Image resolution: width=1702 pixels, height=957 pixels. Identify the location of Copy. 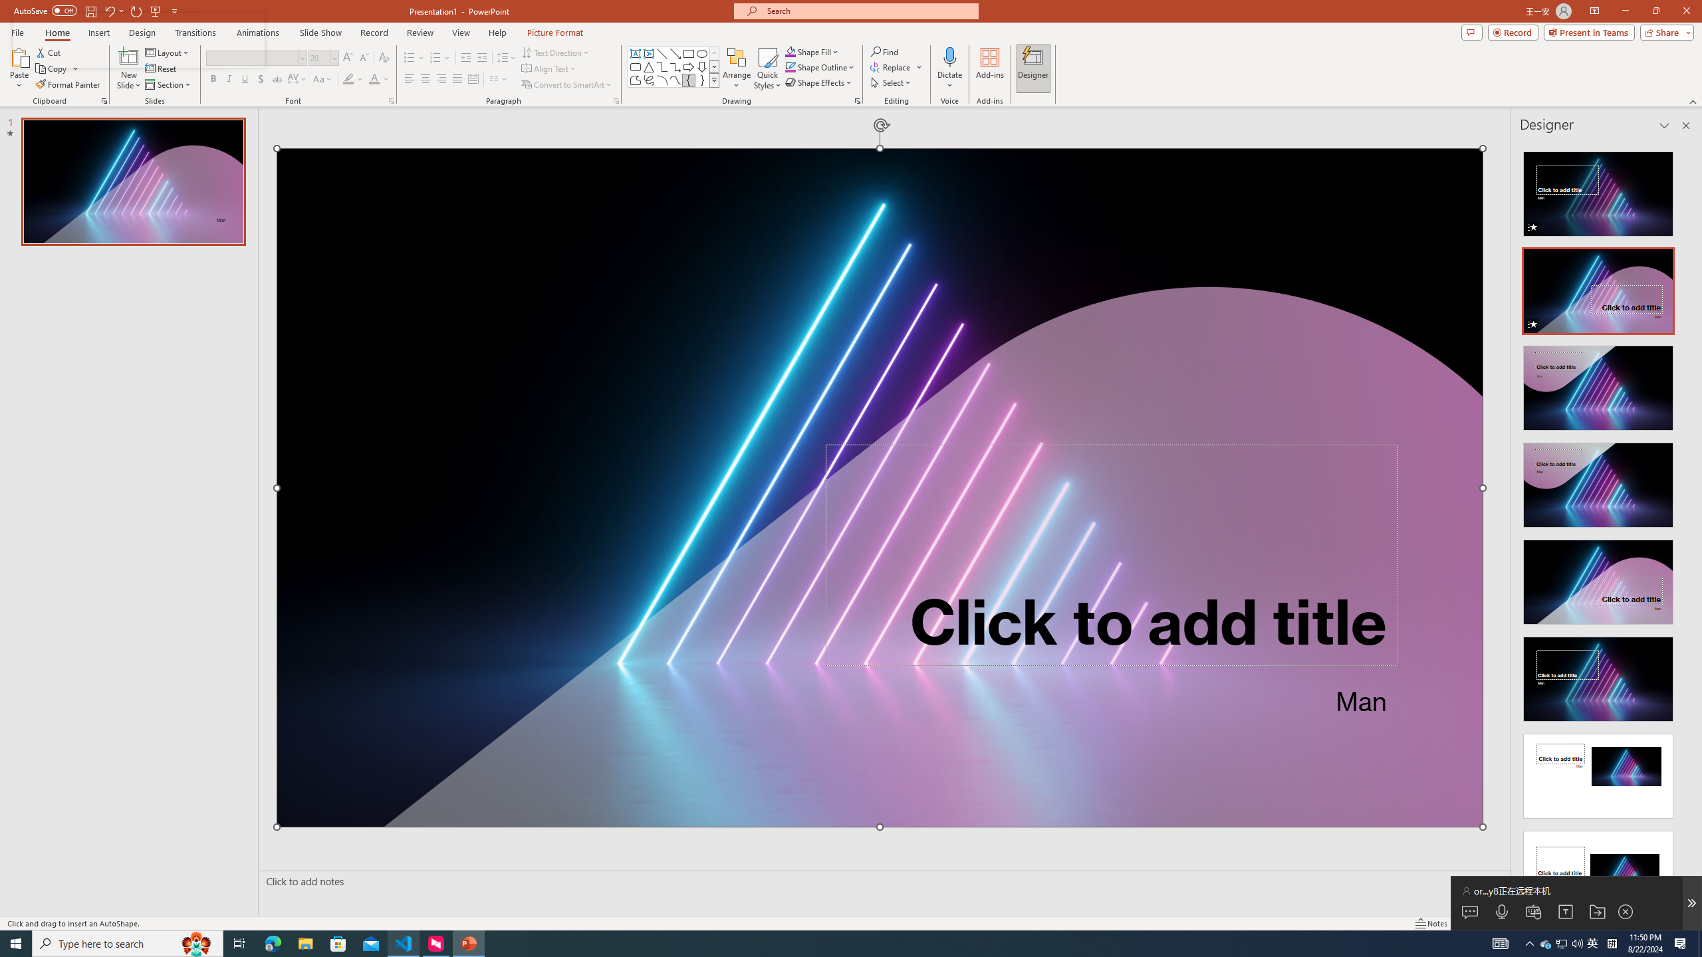
(57, 69).